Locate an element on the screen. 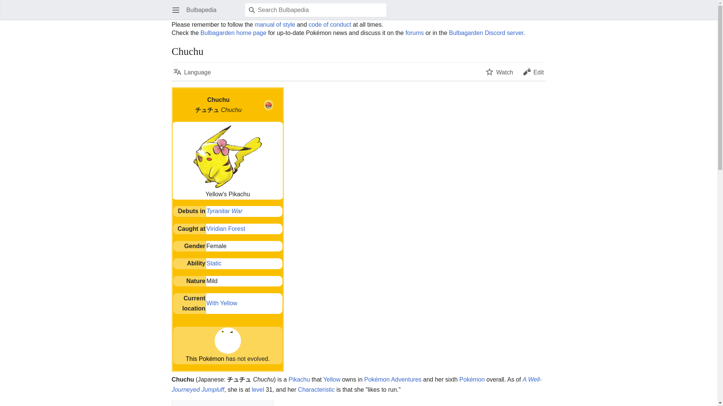 The height and width of the screenshot is (406, 723). Edit is located at coordinates (533, 71).